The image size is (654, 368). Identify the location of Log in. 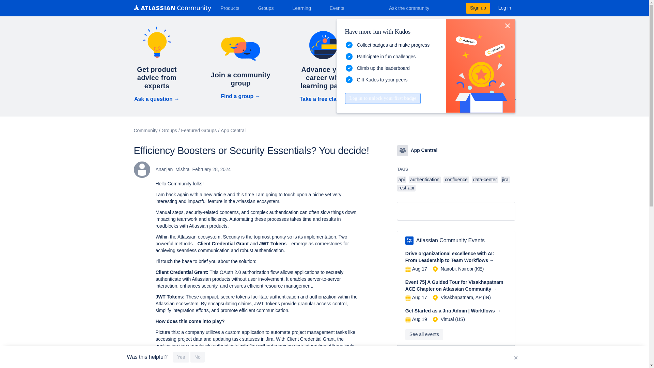
(505, 8).